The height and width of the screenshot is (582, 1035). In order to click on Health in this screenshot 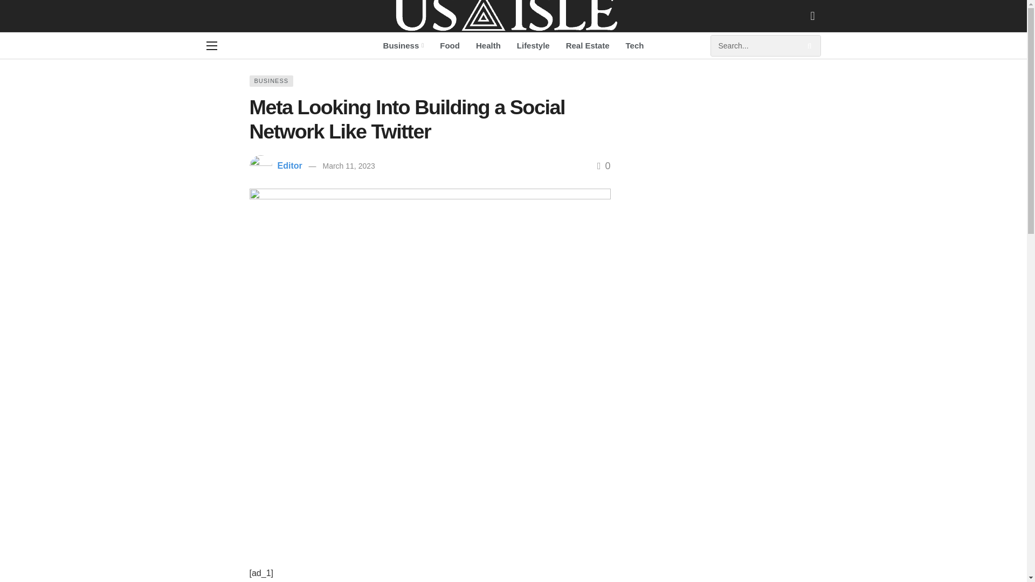, I will do `click(488, 45)`.